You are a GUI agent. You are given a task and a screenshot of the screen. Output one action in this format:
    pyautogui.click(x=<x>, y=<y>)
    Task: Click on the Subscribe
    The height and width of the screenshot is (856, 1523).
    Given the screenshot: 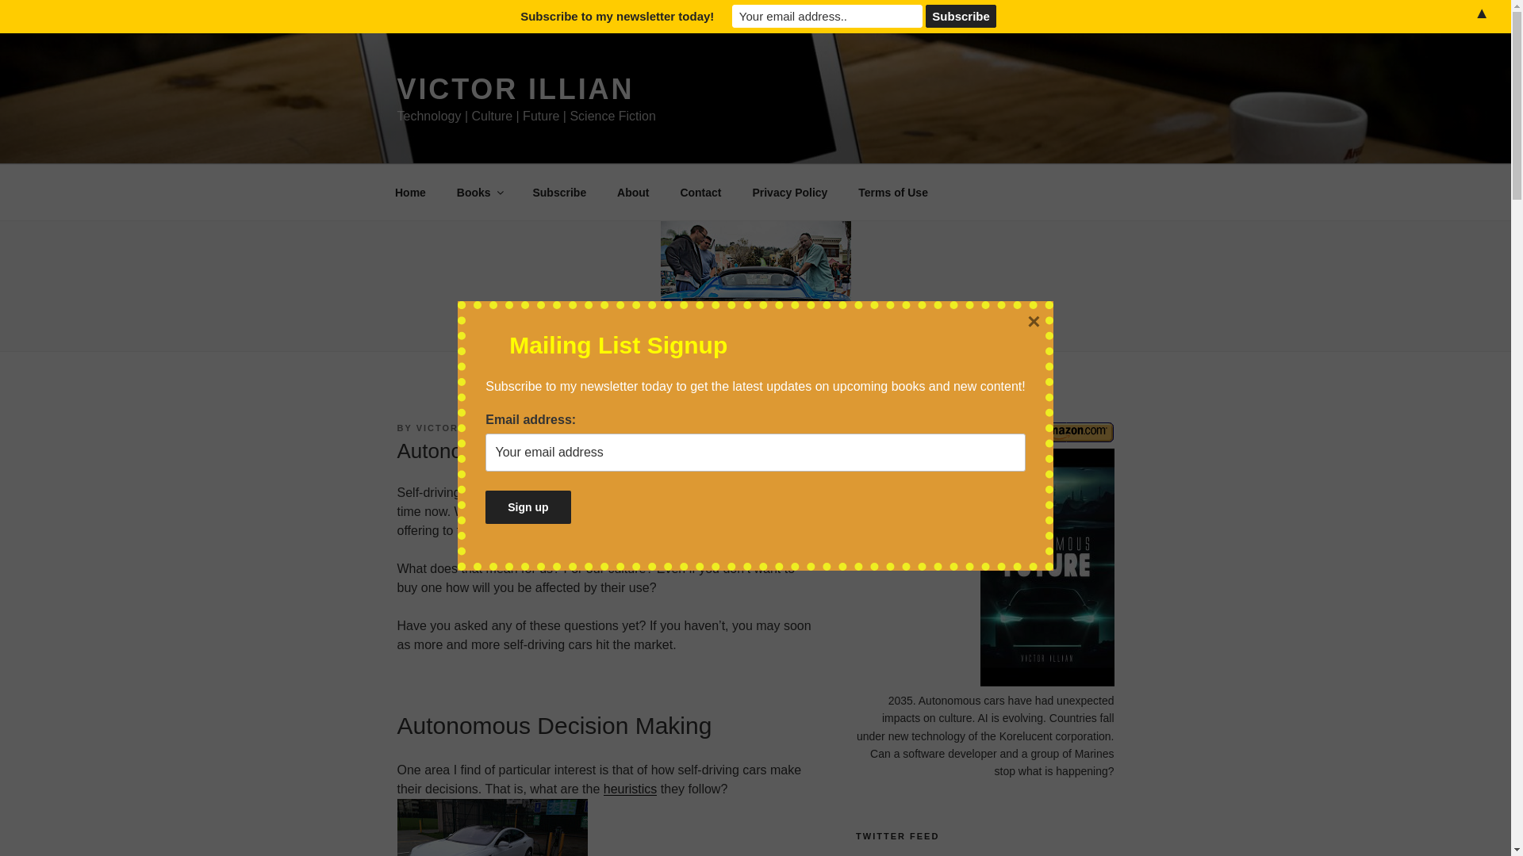 What is the action you would take?
    pyautogui.click(x=961, y=16)
    